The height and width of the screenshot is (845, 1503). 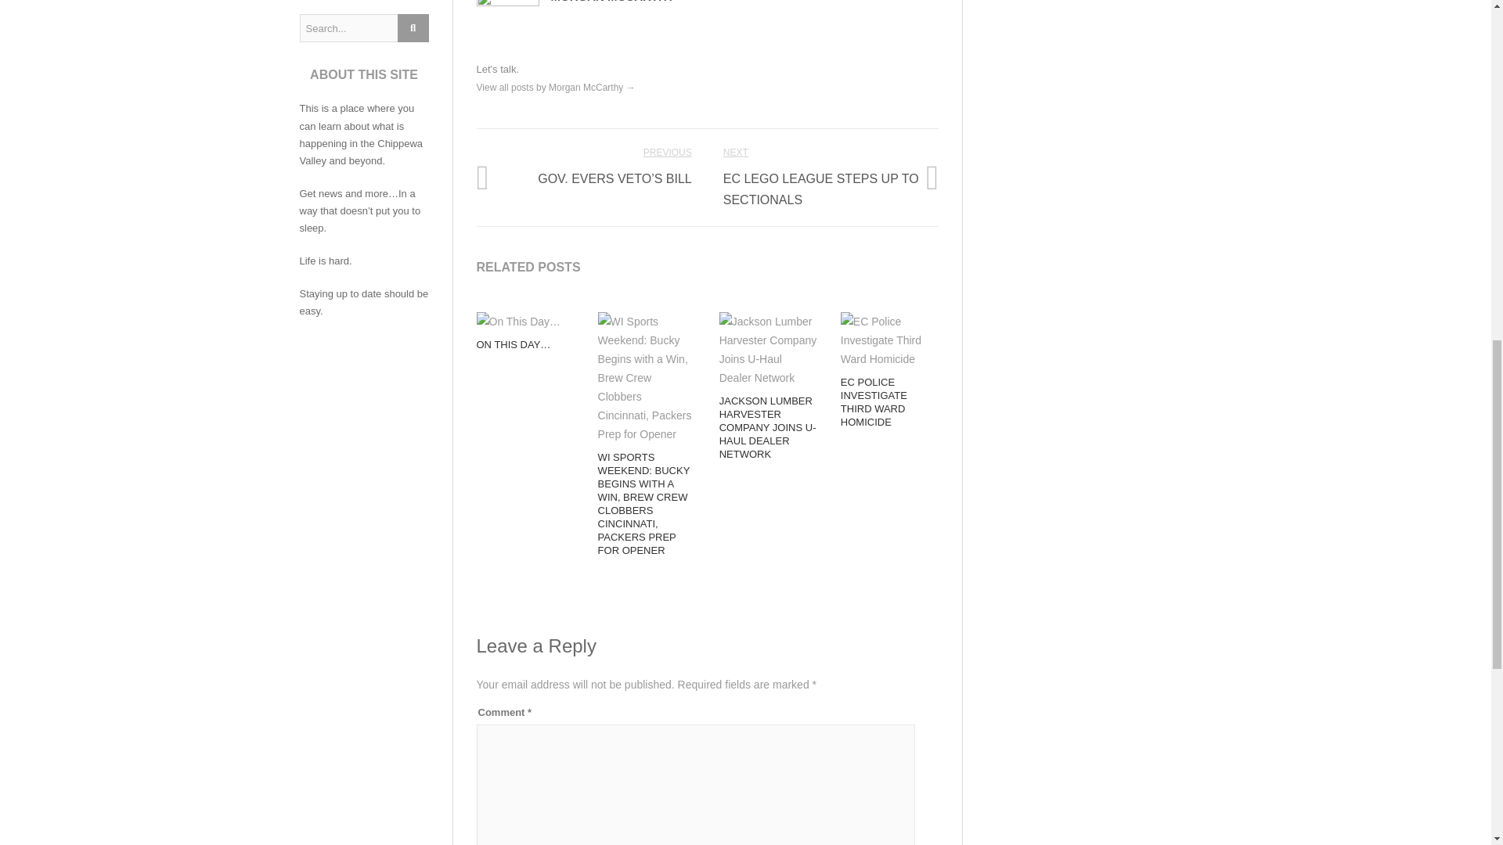 What do you see at coordinates (767, 427) in the screenshot?
I see `JACKSON LUMBER HARVESTER COMPANY JOINS U-HAUL DEALER NETWORK` at bounding box center [767, 427].